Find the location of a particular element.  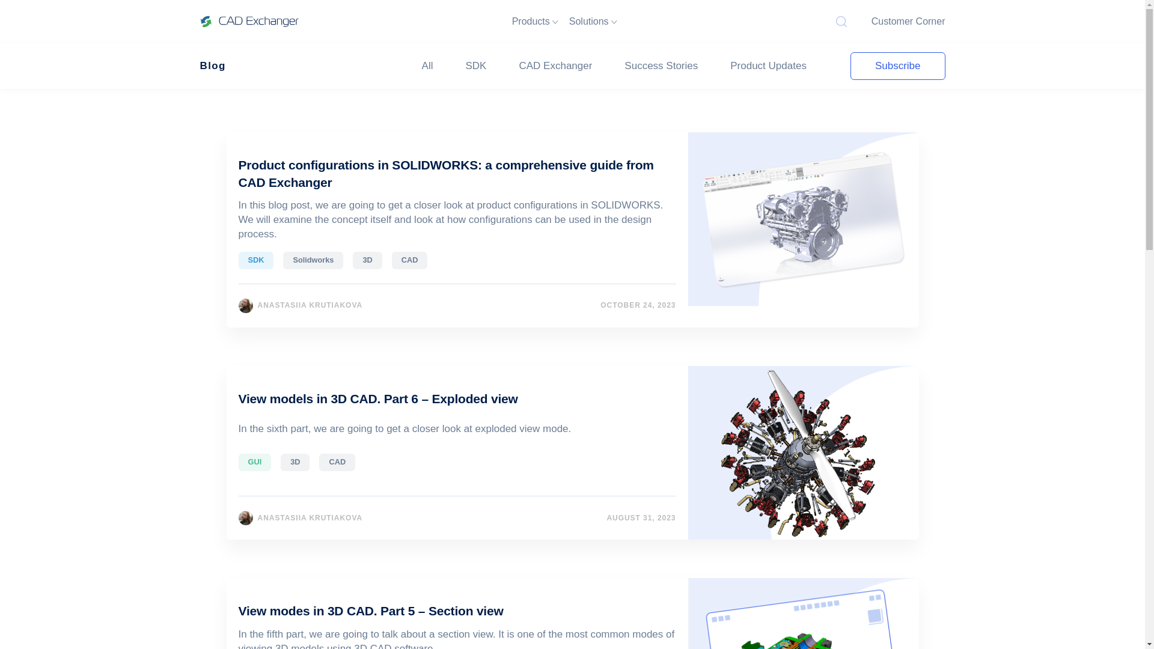

Products is located at coordinates (535, 22).